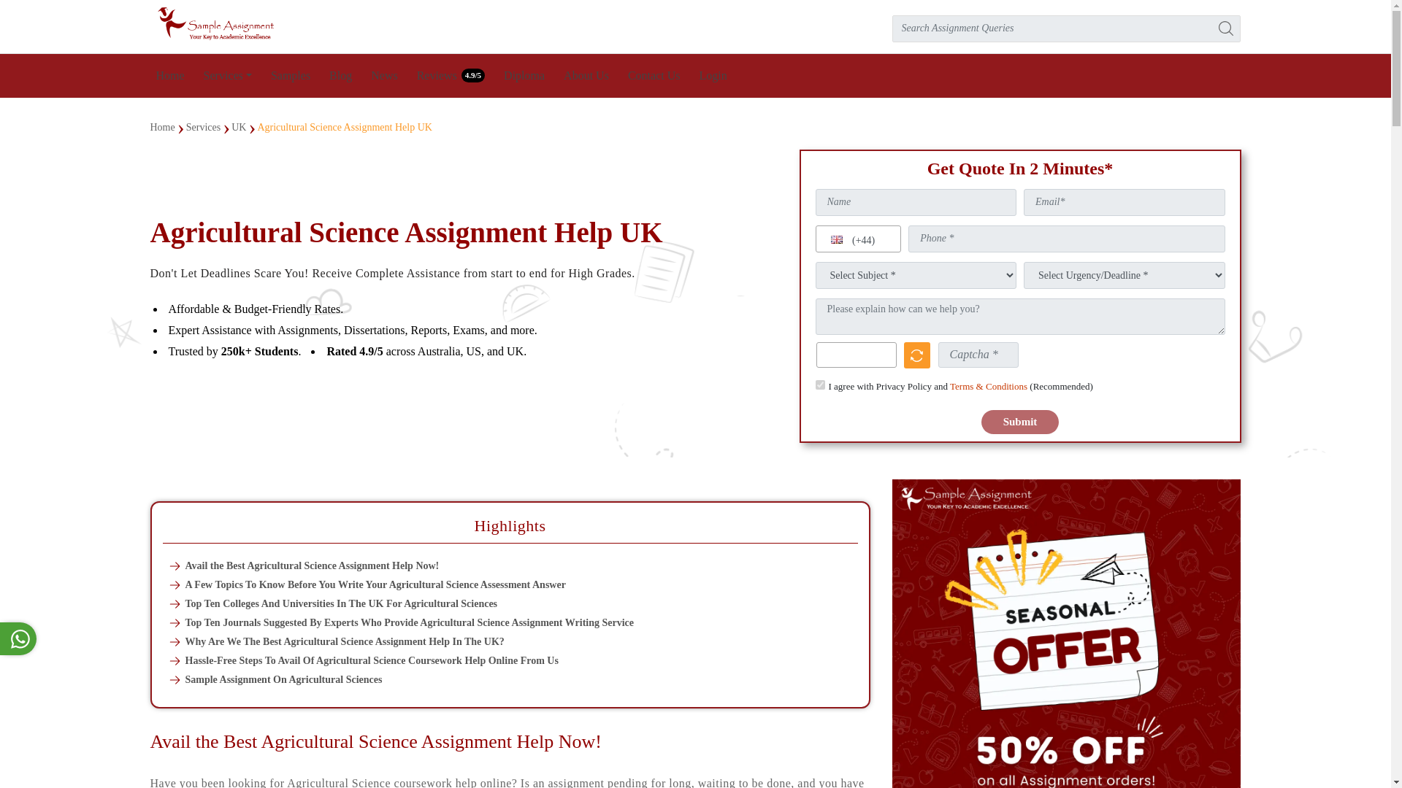  Describe the element at coordinates (170, 76) in the screenshot. I see `Home` at that location.